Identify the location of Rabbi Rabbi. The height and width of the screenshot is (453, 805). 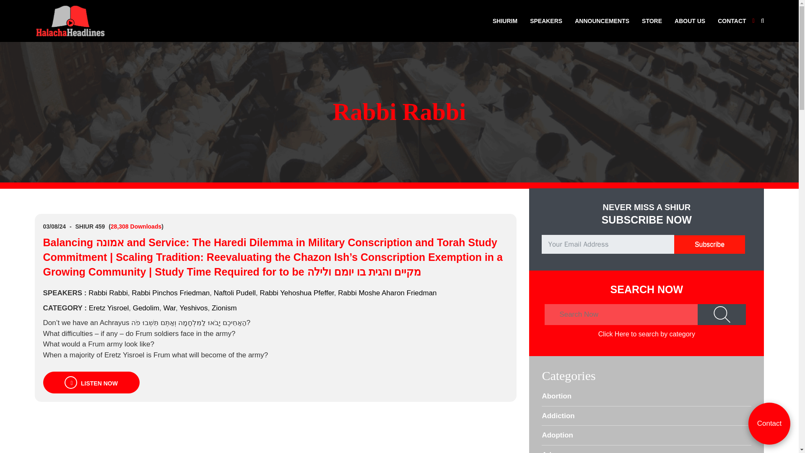
(108, 293).